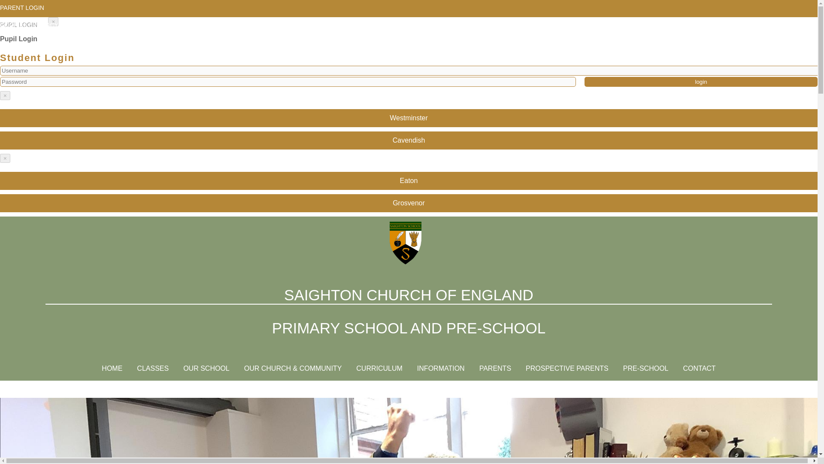 This screenshot has width=824, height=464. I want to click on OUR SCHOOL, so click(206, 368).